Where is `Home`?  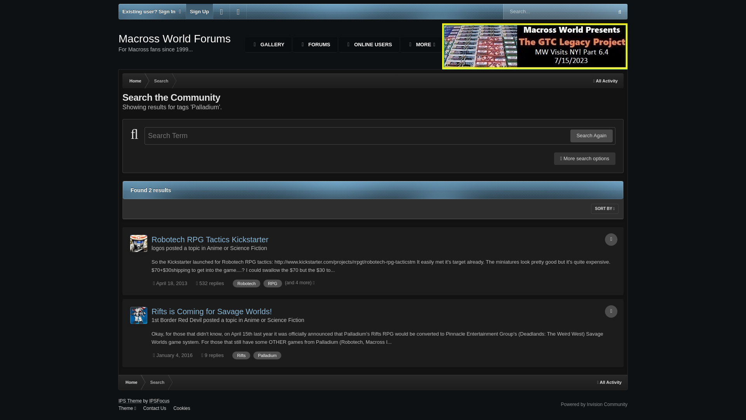
Home is located at coordinates (238, 11).